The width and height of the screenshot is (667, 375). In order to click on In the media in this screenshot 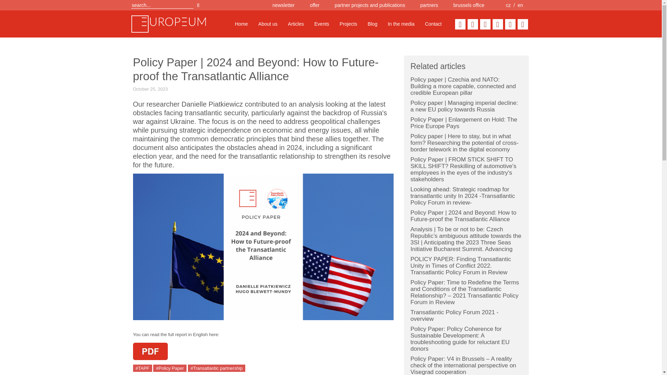, I will do `click(401, 24)`.